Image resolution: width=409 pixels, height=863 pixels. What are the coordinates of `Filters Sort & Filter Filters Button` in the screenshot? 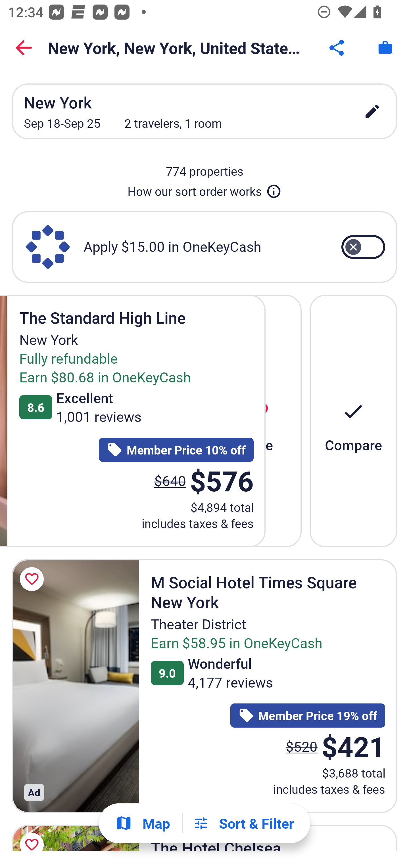 It's located at (243, 823).